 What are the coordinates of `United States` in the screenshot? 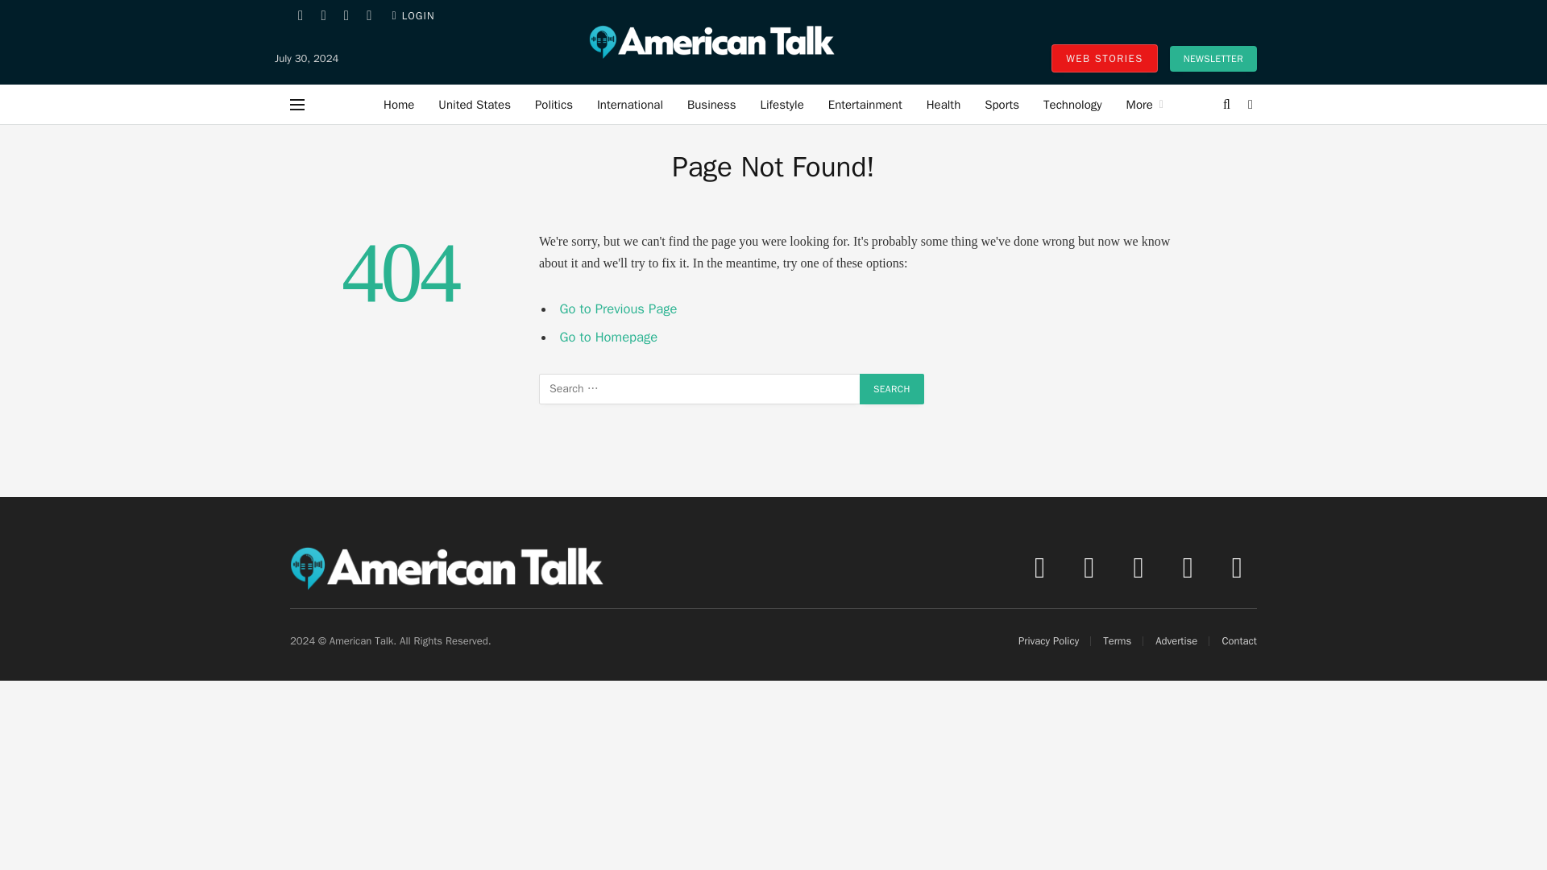 It's located at (474, 104).